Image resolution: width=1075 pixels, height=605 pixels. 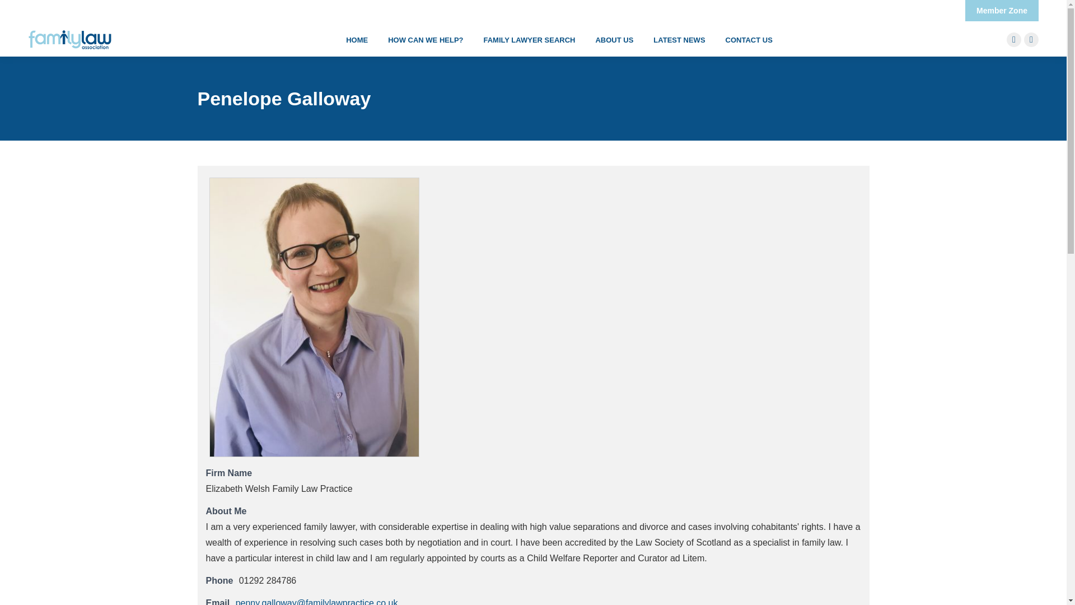 I want to click on Twitter page opens in new window, so click(x=1013, y=40).